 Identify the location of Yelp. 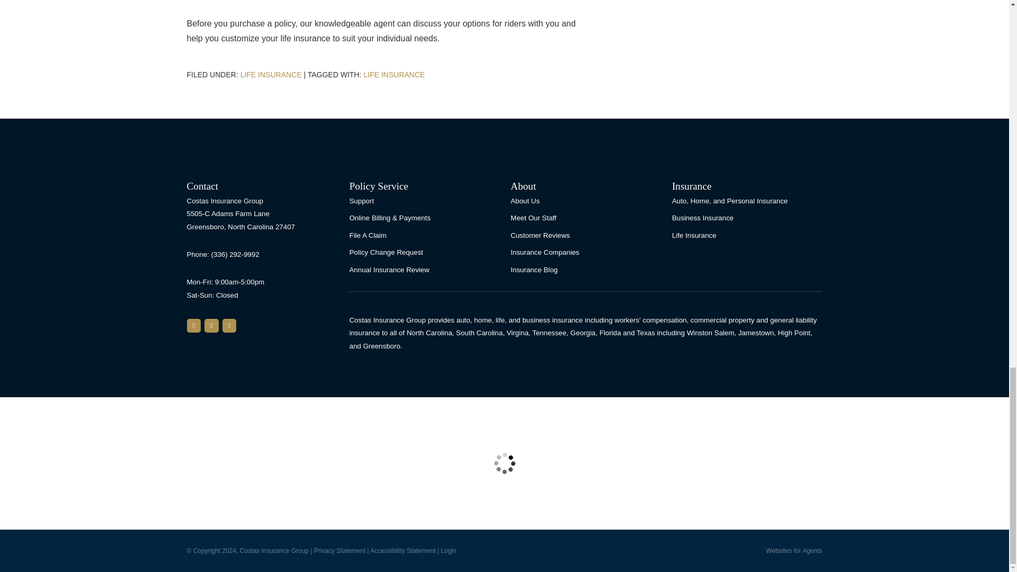
(211, 325).